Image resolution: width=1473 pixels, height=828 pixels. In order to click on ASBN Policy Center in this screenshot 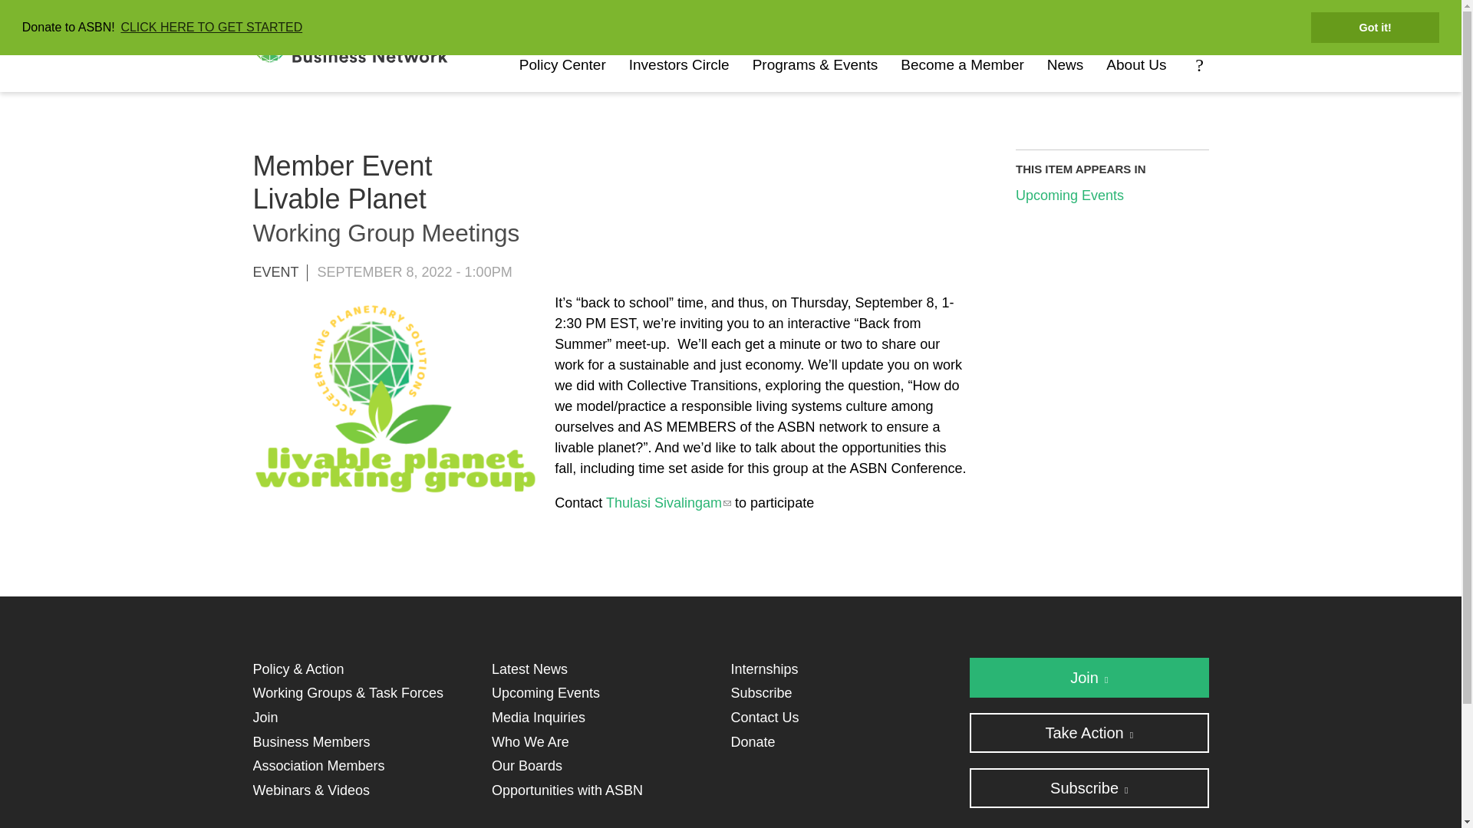, I will do `click(562, 64)`.